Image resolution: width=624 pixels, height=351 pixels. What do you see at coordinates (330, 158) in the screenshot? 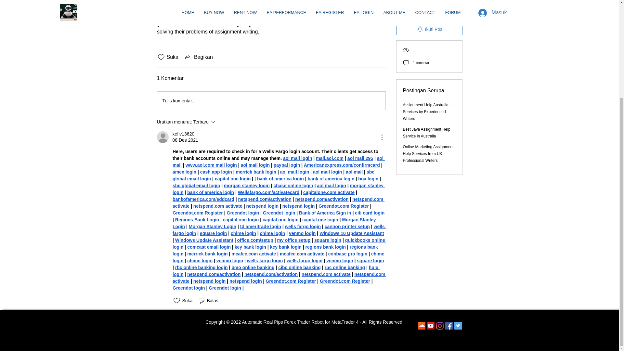
I see `mail.aol.com` at bounding box center [330, 158].